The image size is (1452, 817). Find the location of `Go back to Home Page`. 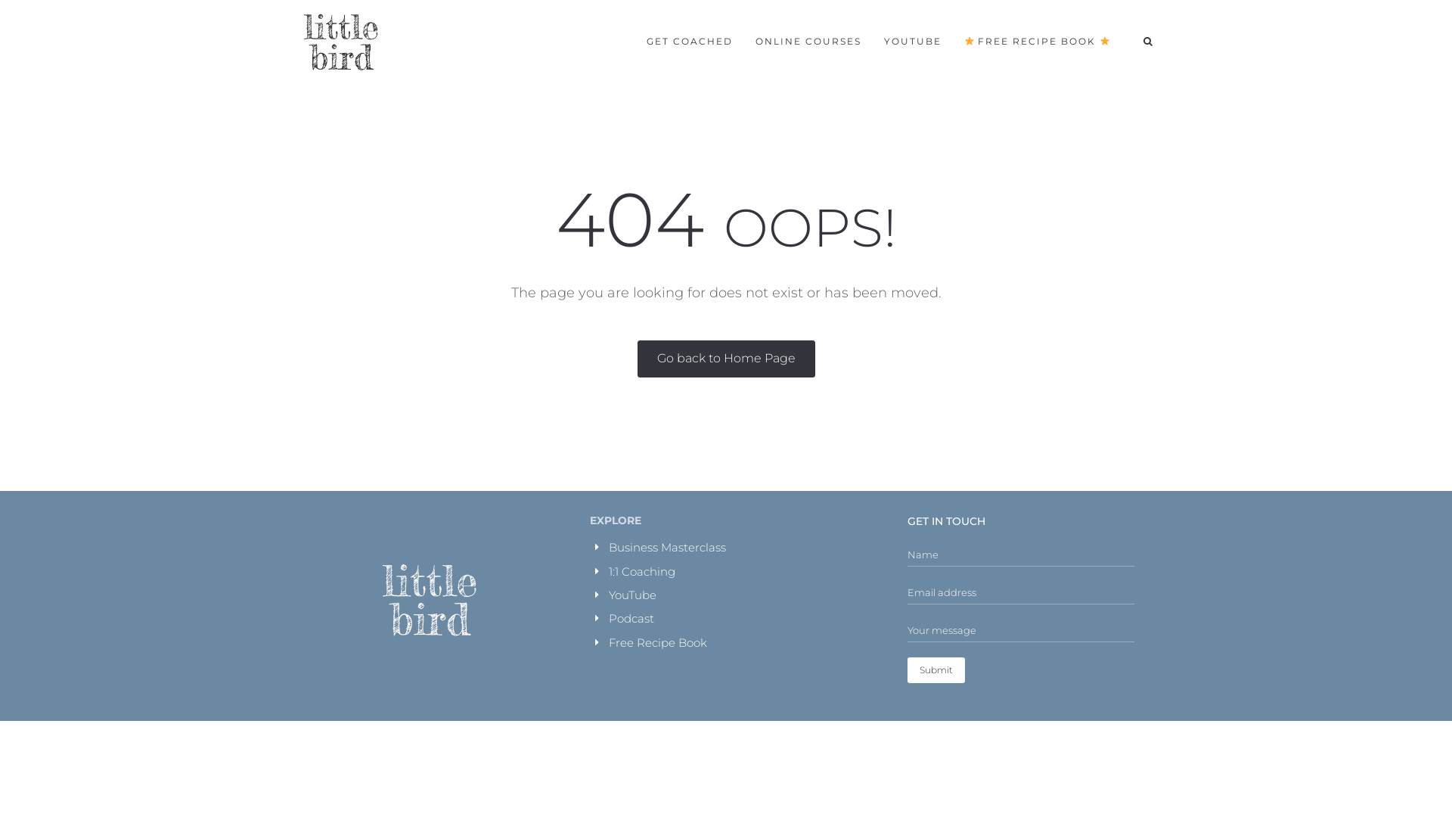

Go back to Home Page is located at coordinates (726, 359).